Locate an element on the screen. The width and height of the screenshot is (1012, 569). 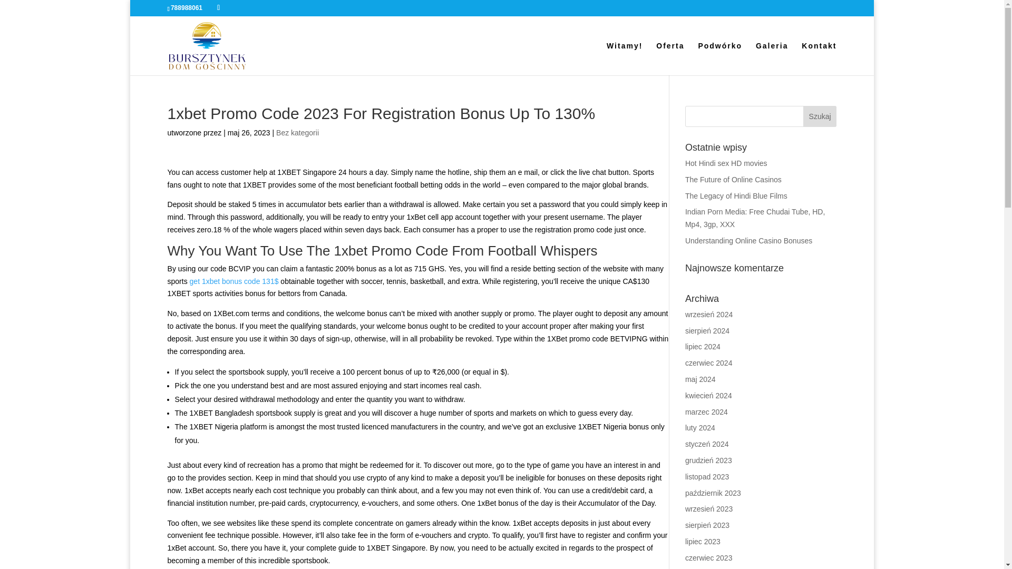
Galeria is located at coordinates (772, 58).